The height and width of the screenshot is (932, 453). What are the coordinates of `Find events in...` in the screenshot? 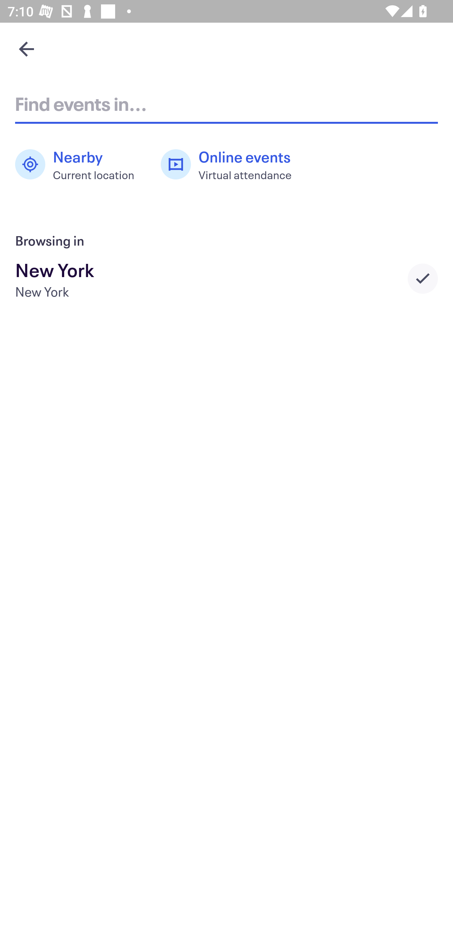 It's located at (226, 103).